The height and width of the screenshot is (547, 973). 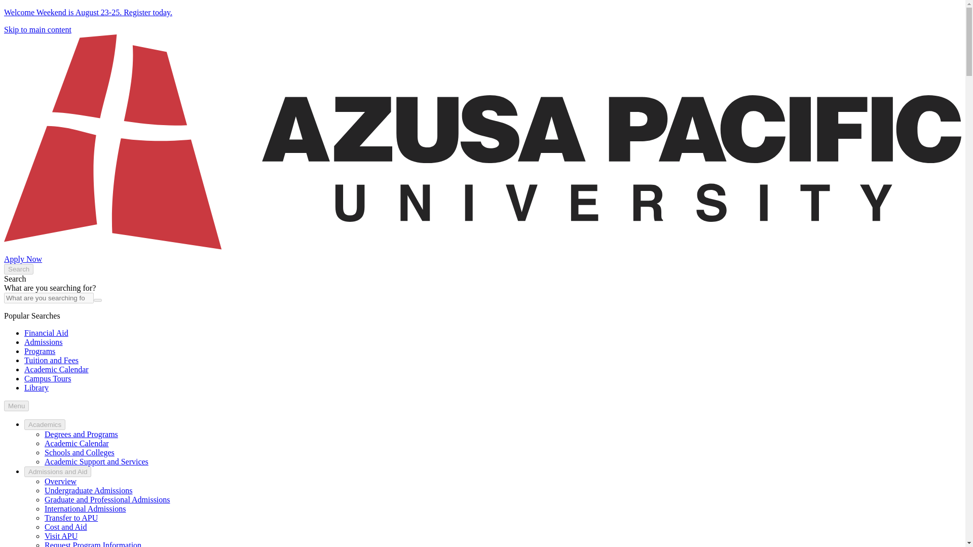 I want to click on Undergraduate Admissions, so click(x=88, y=490).